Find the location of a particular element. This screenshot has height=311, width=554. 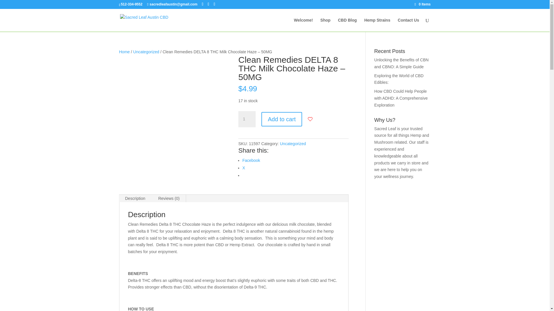

Description is located at coordinates (135, 198).